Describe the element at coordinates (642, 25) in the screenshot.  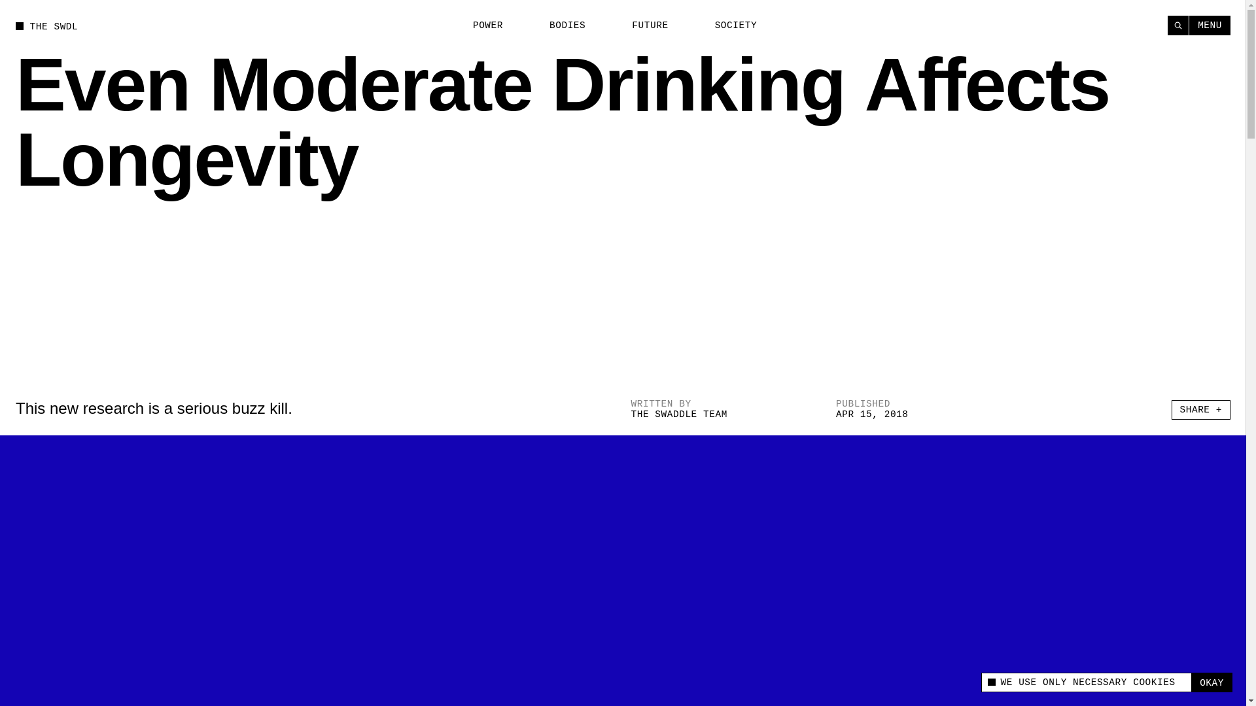
I see `FUTURE` at that location.